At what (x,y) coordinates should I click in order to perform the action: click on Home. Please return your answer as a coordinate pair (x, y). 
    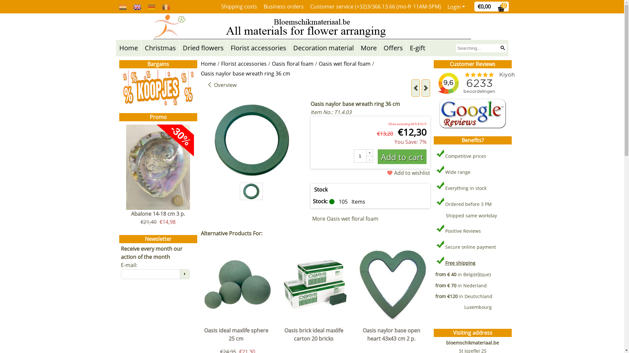
    Looking at the image, I should click on (208, 65).